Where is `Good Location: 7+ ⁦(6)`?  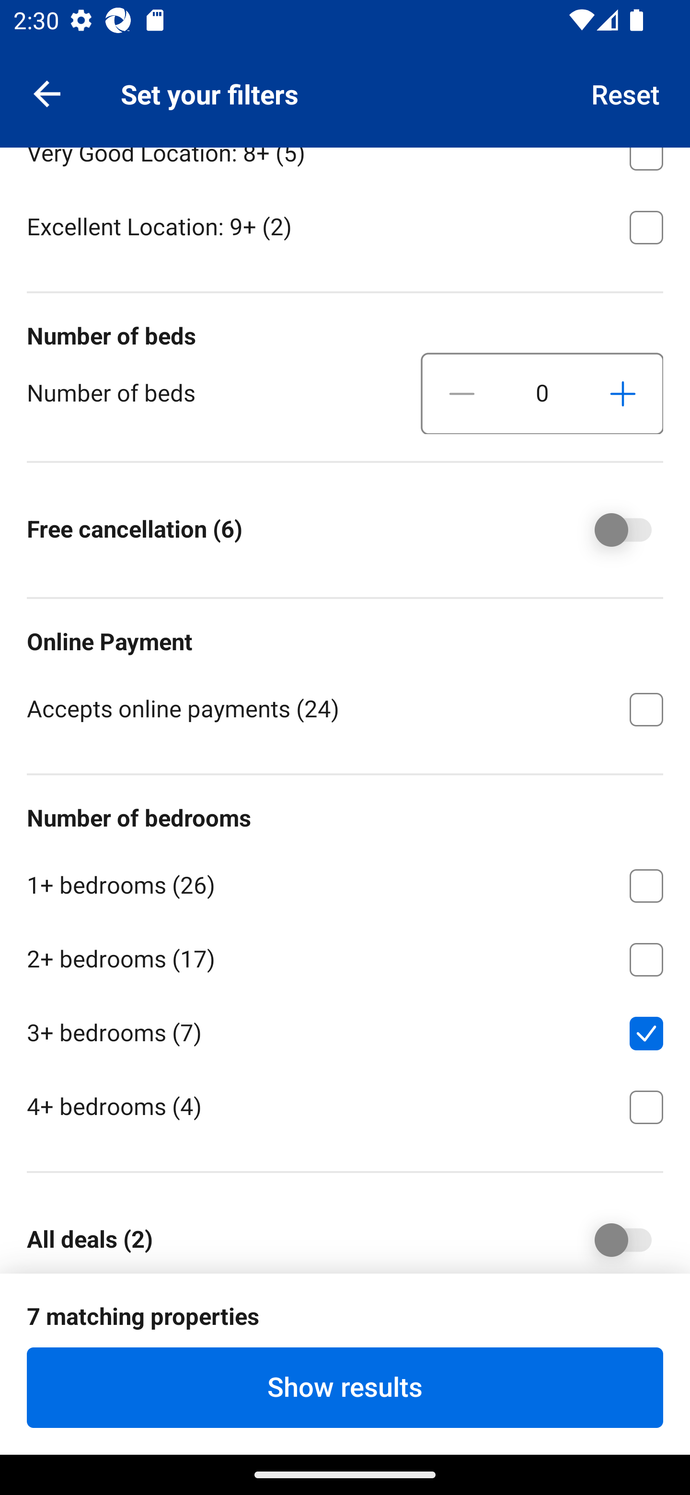
Good Location: 7+ ⁦(6) is located at coordinates (345, 77).